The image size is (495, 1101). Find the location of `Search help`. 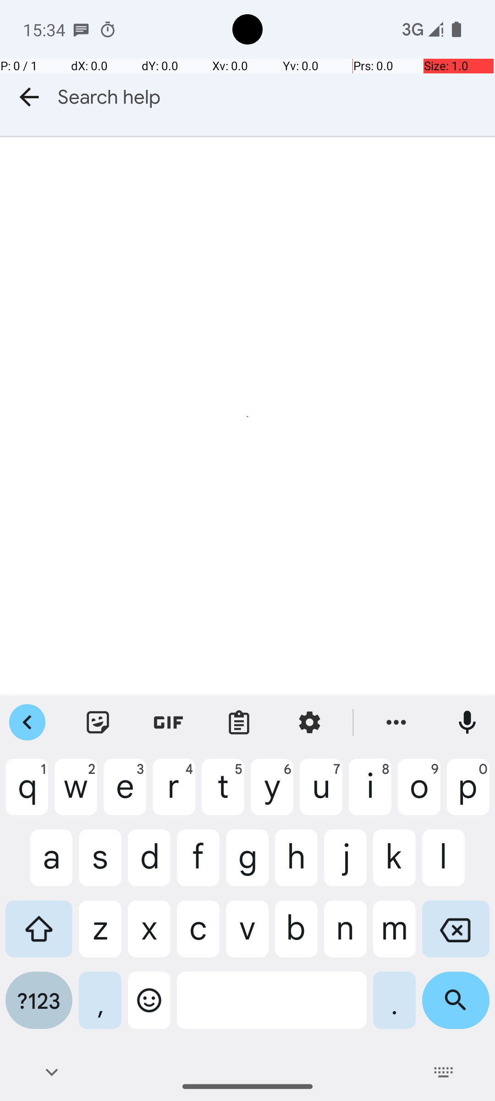

Search help is located at coordinates (276, 97).